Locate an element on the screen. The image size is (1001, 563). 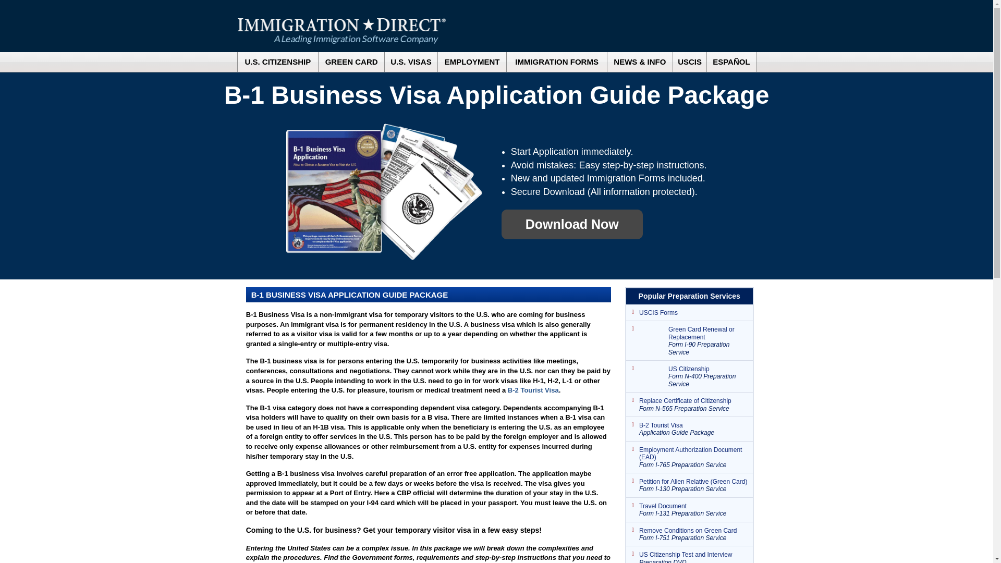
GREEN CARD is located at coordinates (351, 62).